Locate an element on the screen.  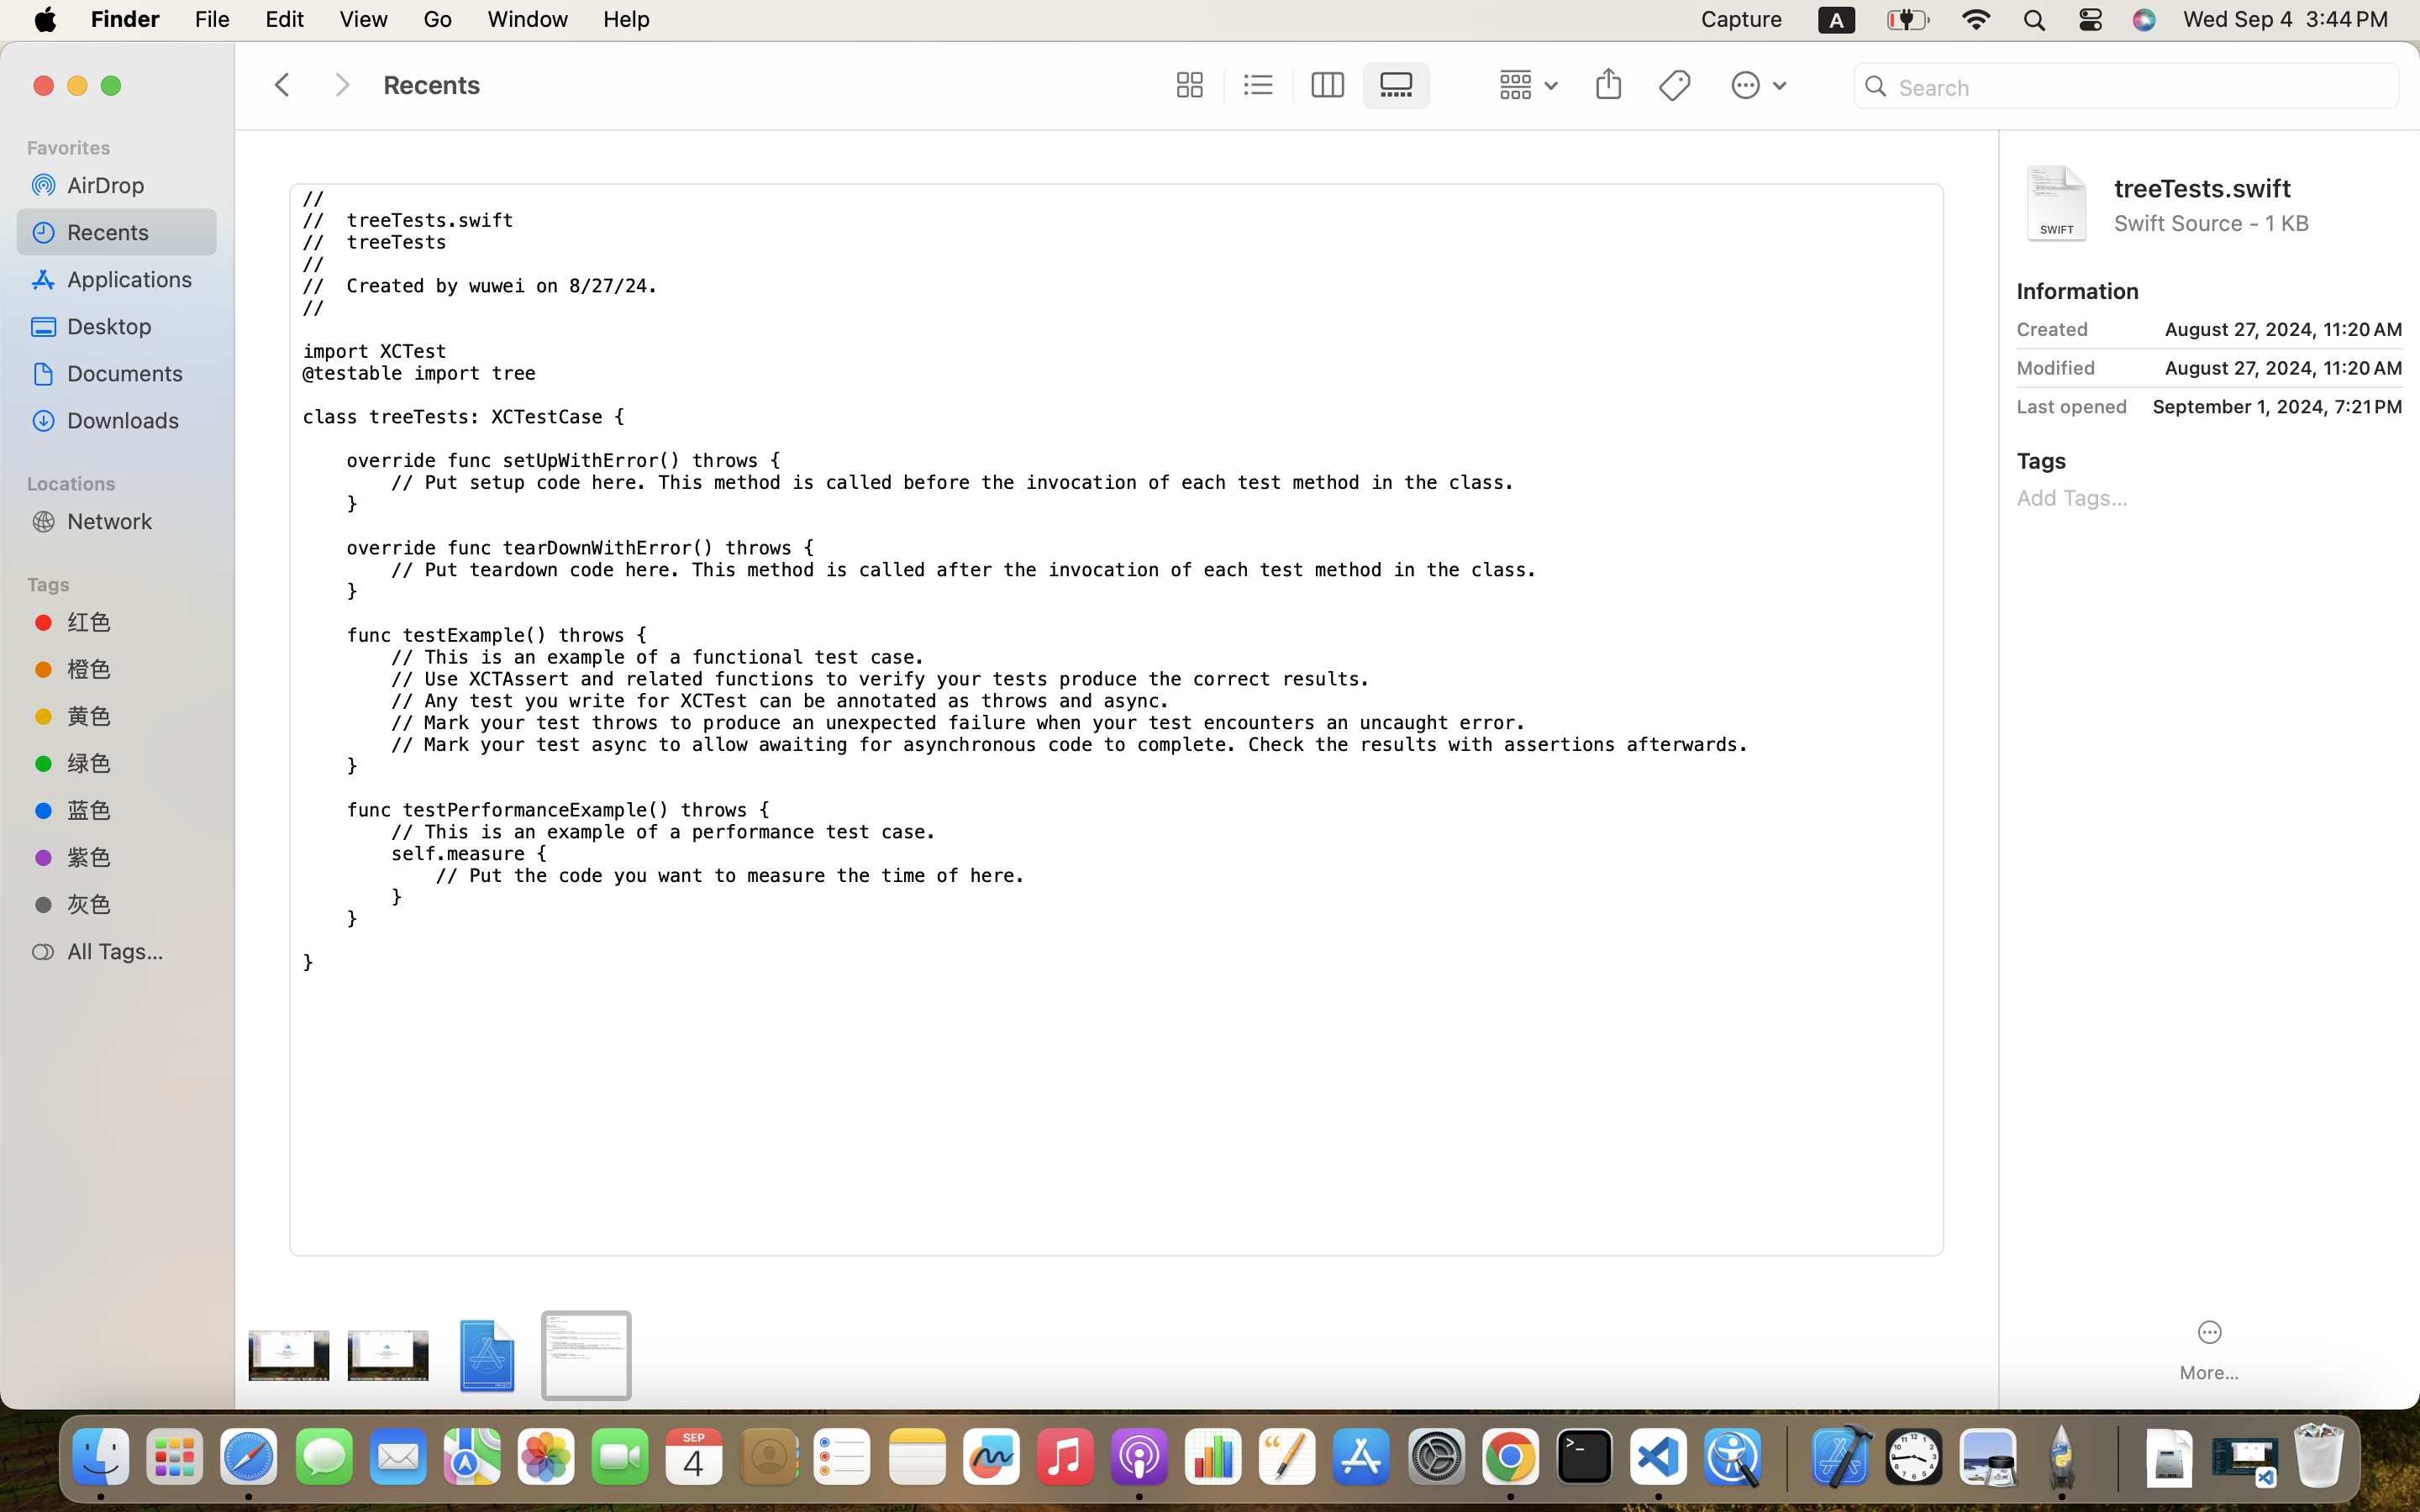
黄色 is located at coordinates (135, 716).